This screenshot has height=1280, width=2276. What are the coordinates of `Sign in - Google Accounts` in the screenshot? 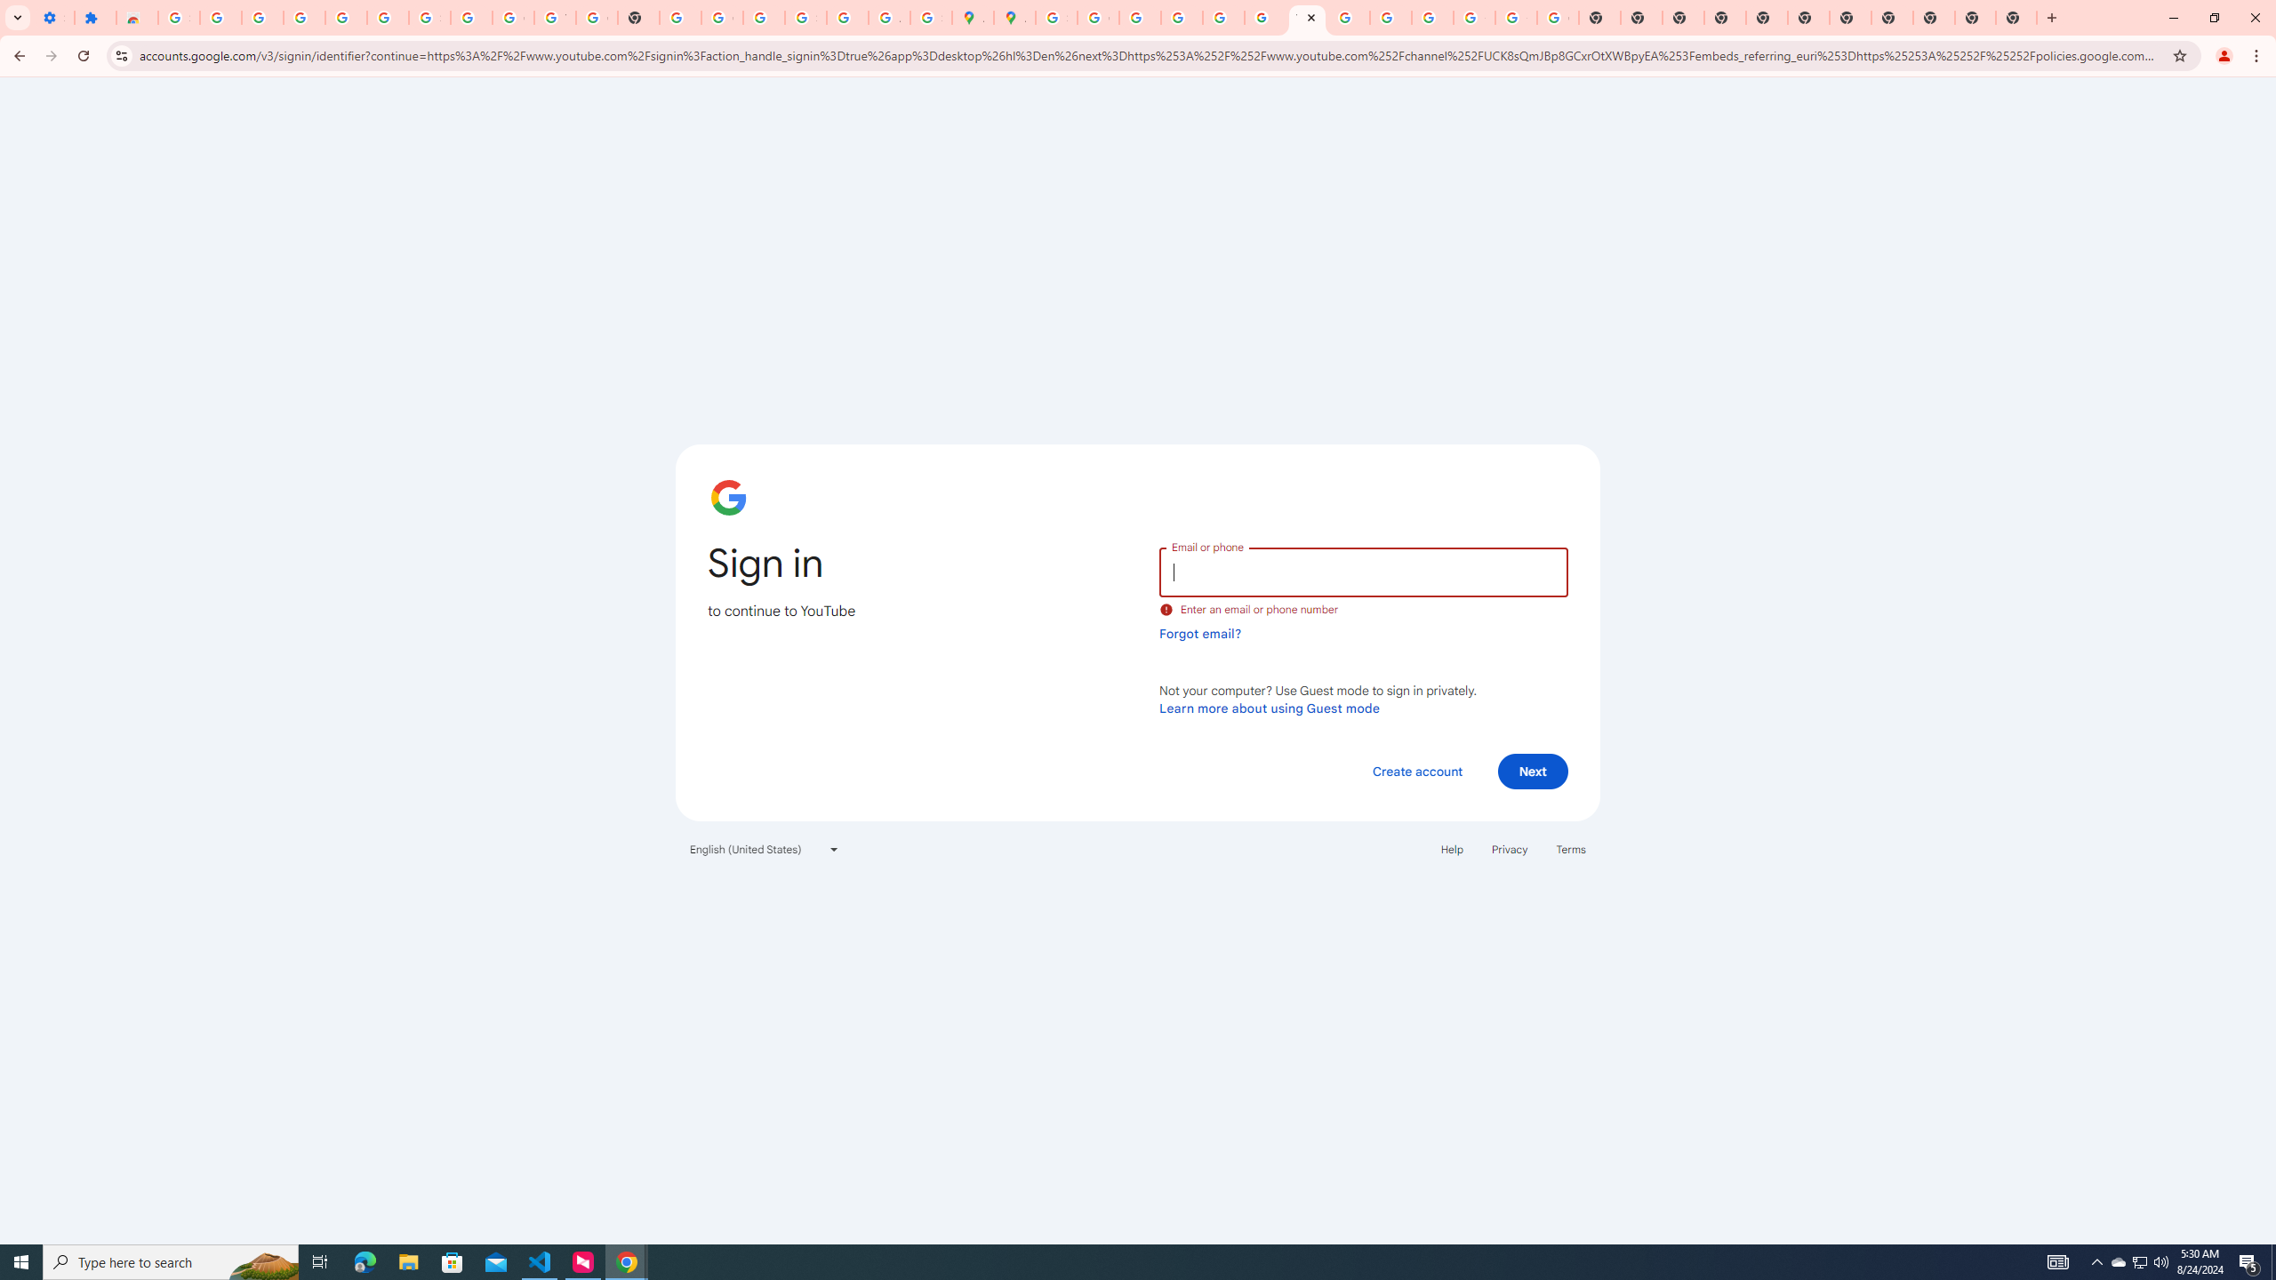 It's located at (805, 18).